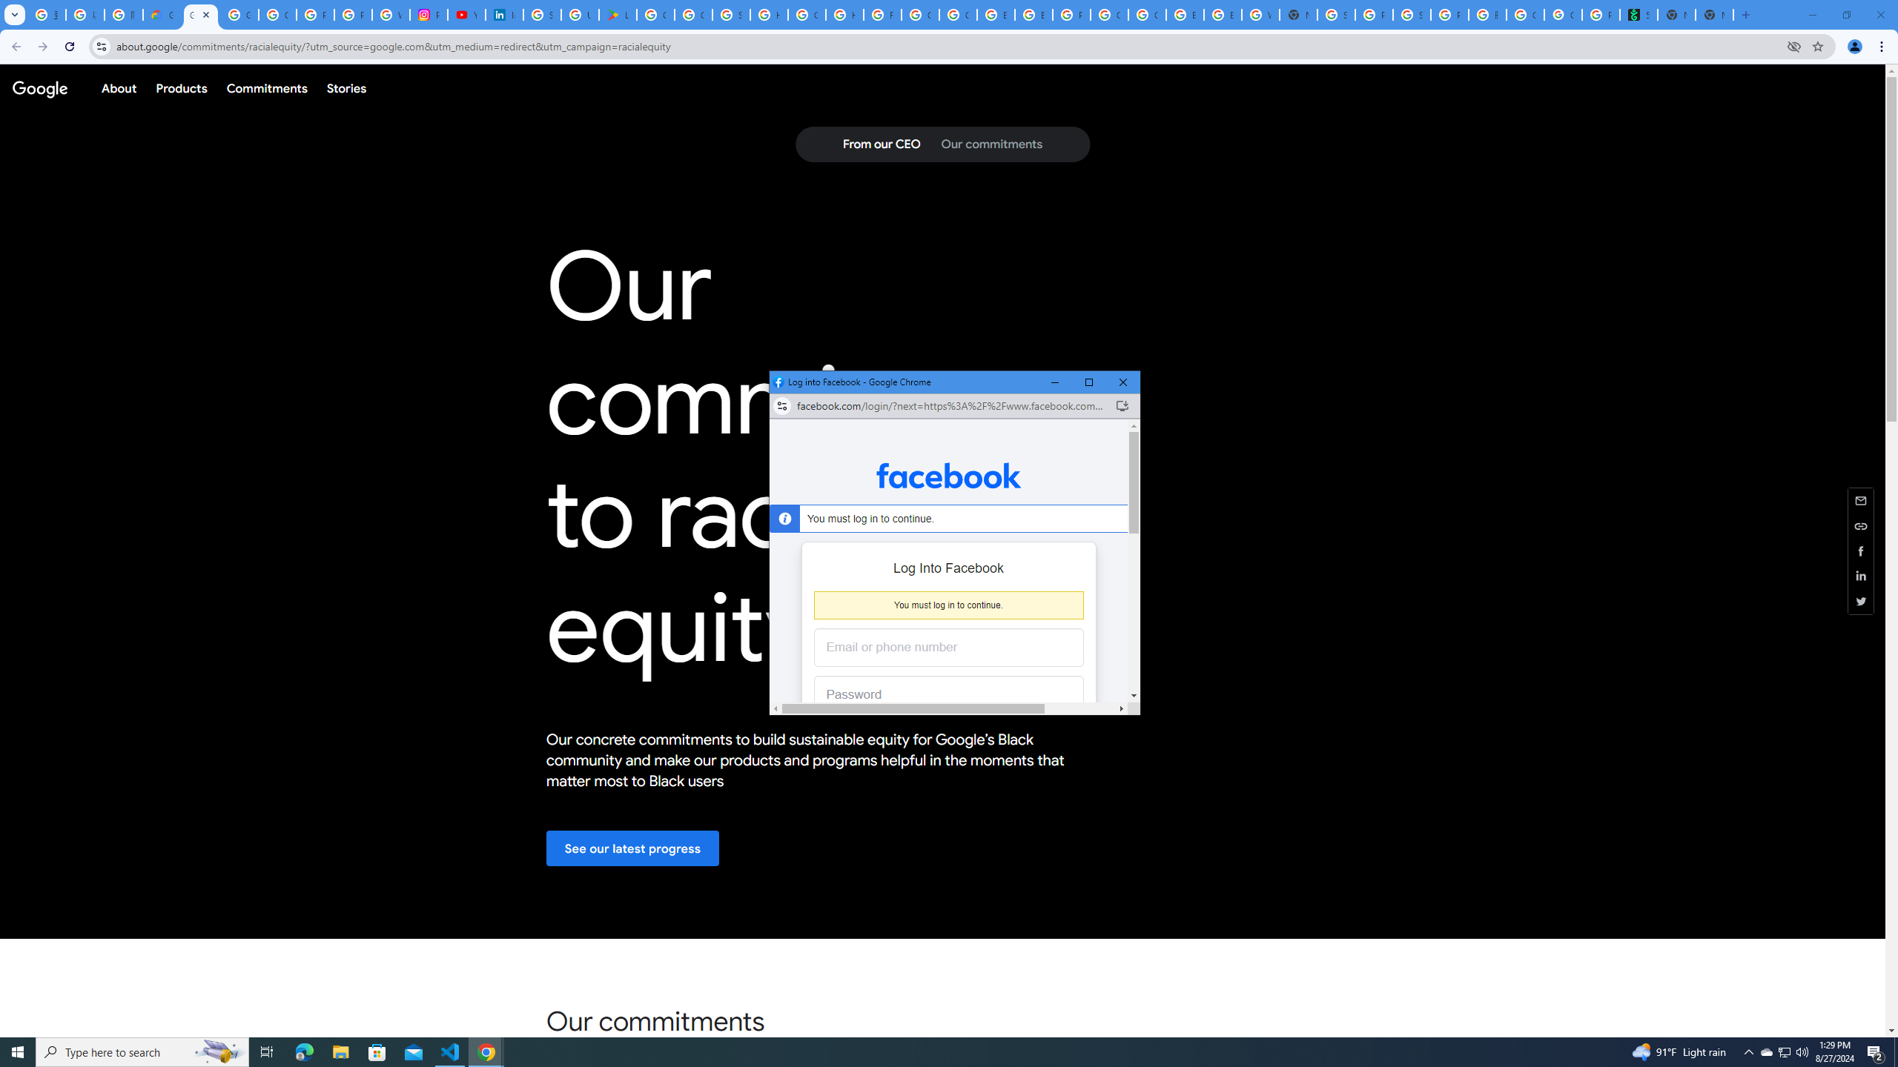  I want to click on Sign in - Google Accounts, so click(1337, 15).